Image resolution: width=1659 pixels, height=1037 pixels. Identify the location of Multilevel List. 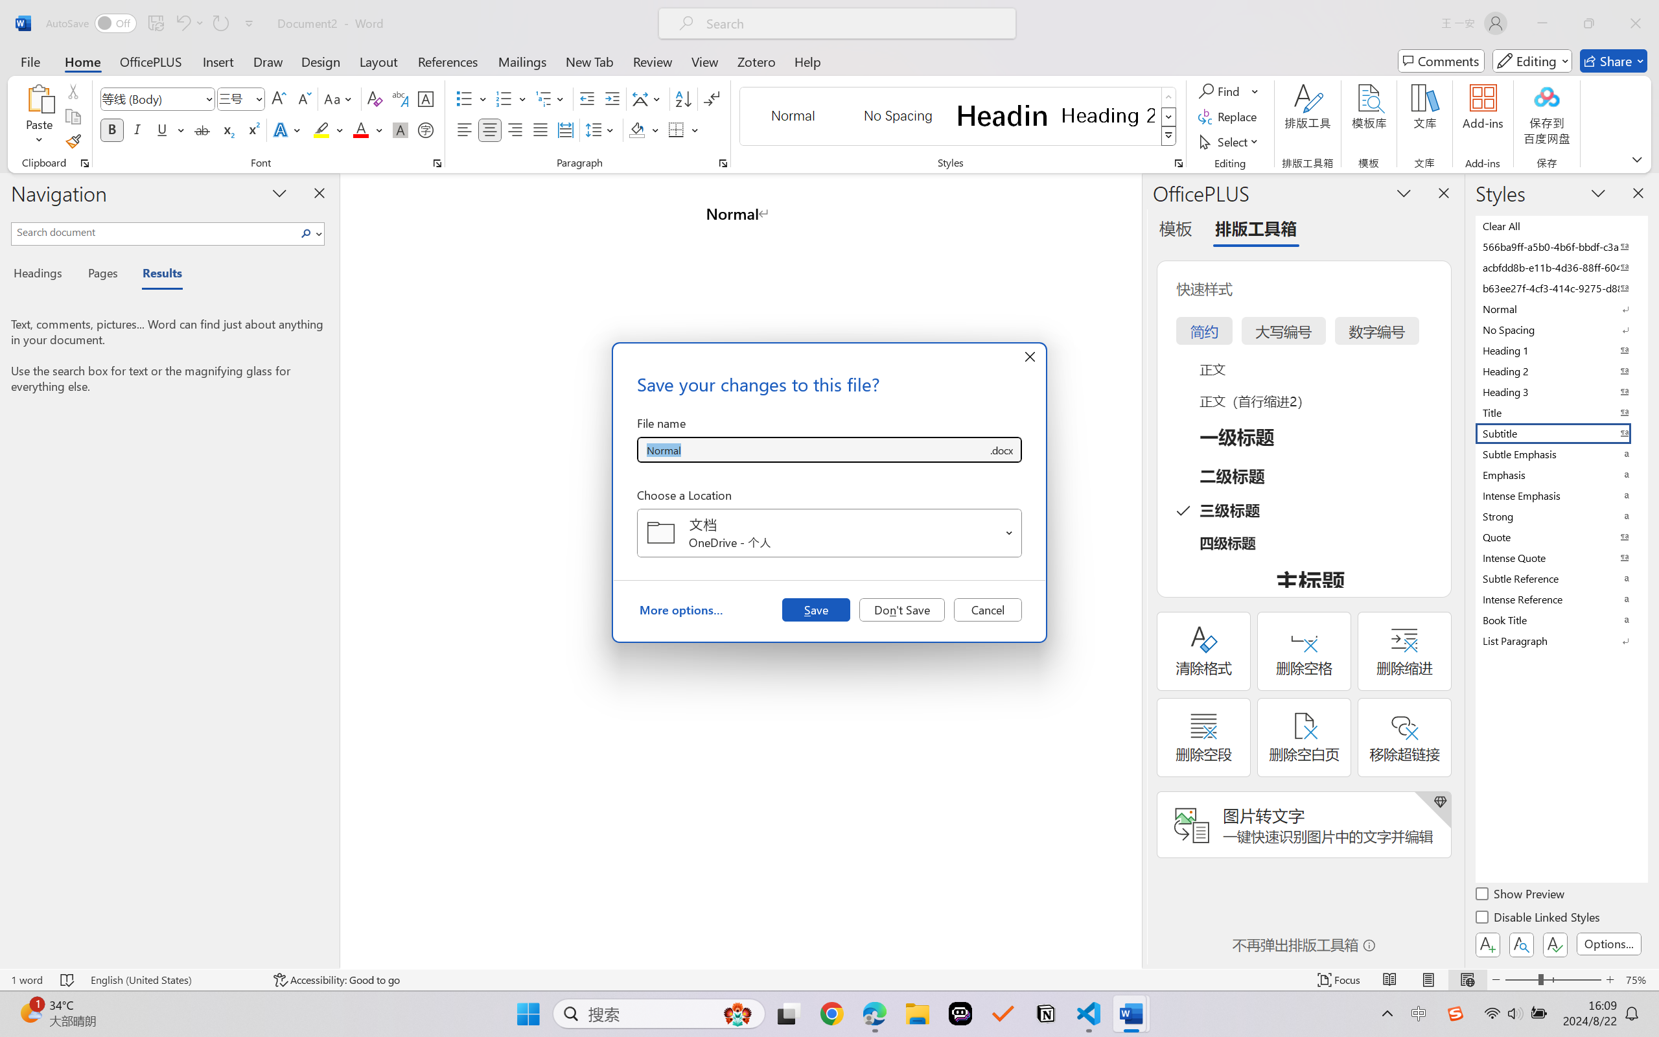
(551, 99).